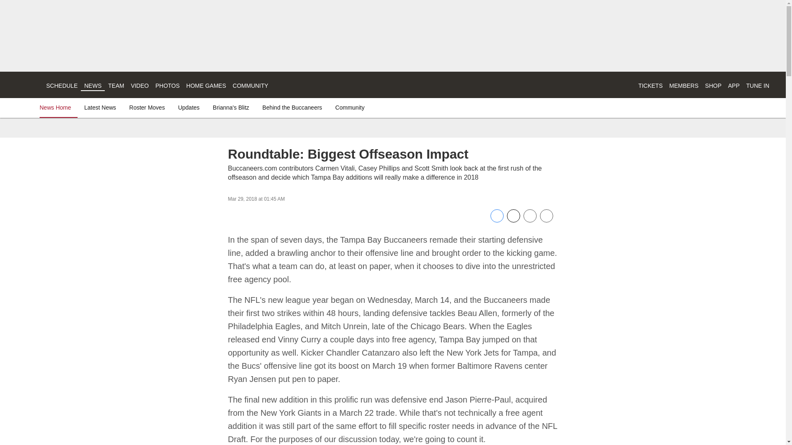 Image resolution: width=792 pixels, height=445 pixels. What do you see at coordinates (650, 86) in the screenshot?
I see `TICKETS` at bounding box center [650, 86].